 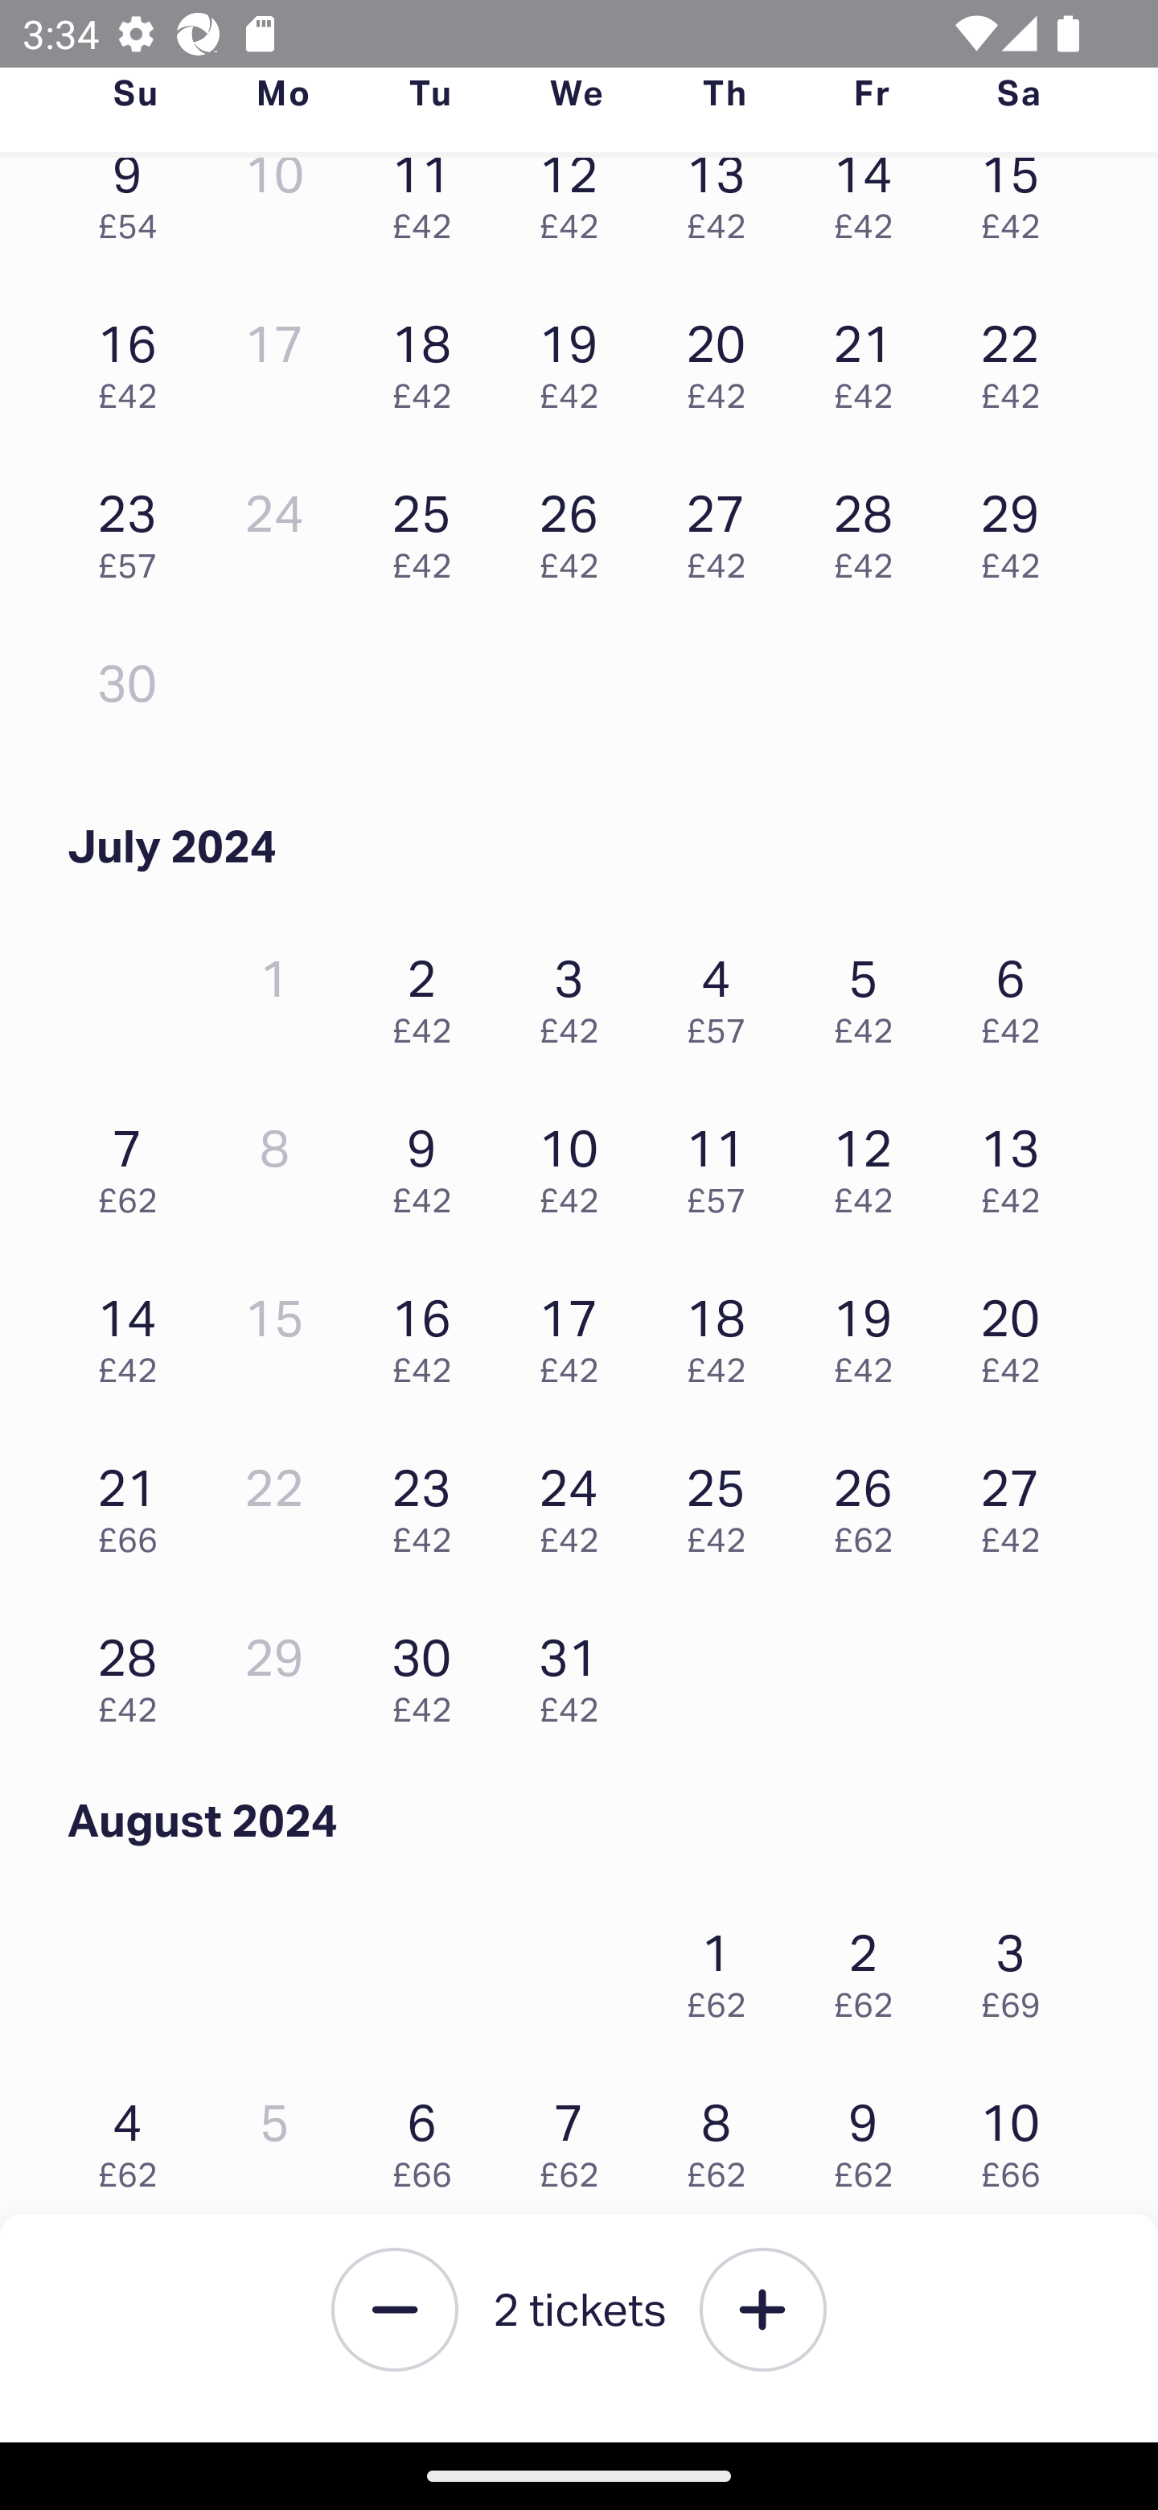 I want to click on 21 £42, so click(x=871, y=360).